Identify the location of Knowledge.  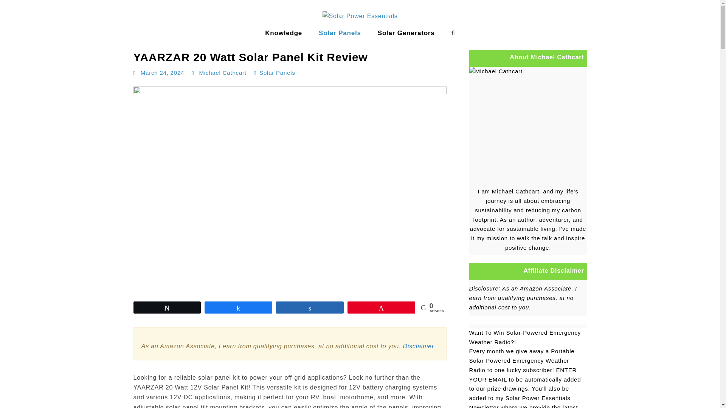
(284, 33).